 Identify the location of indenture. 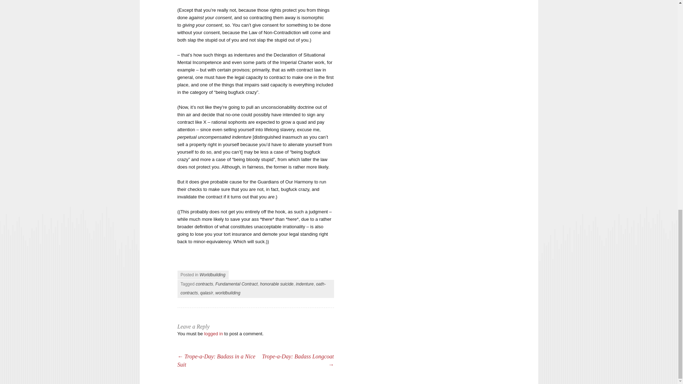
(305, 284).